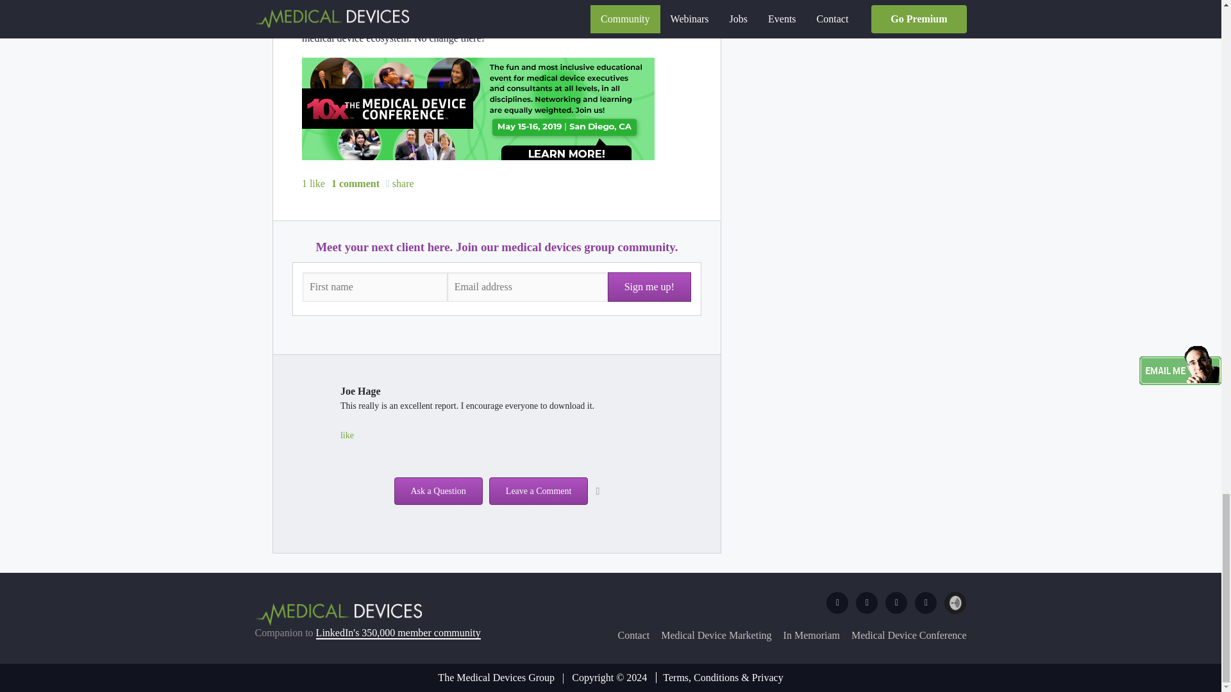  Describe the element at coordinates (355, 184) in the screenshot. I see `1 comment` at that location.